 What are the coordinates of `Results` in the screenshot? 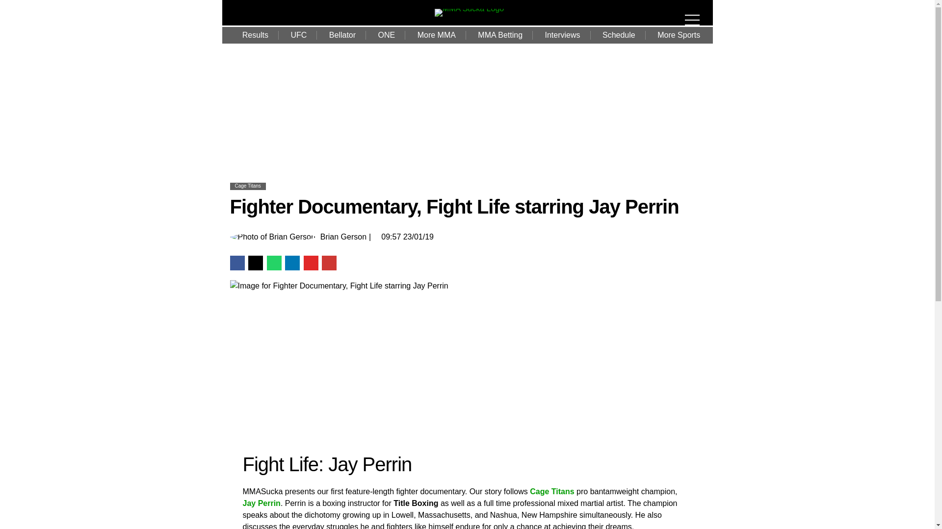 It's located at (255, 35).